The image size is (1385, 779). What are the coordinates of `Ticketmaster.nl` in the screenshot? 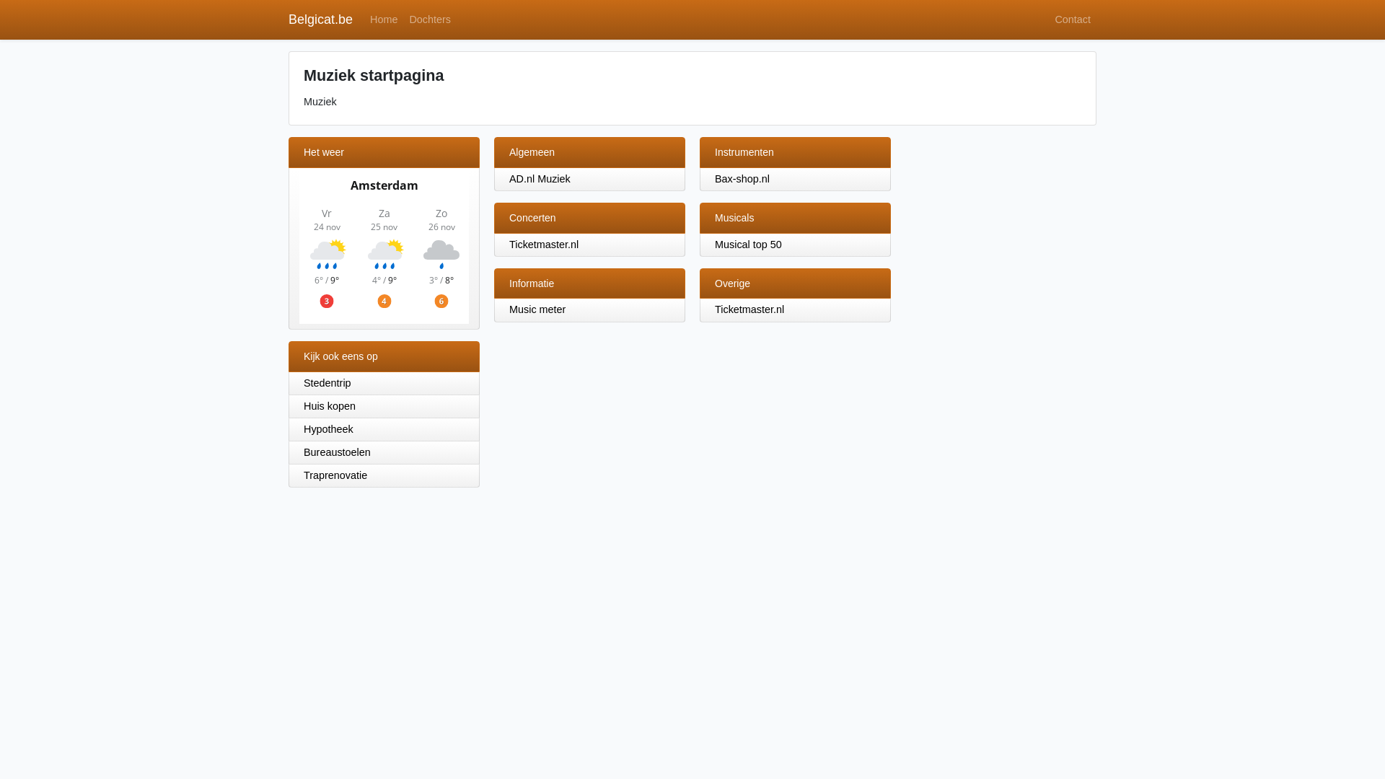 It's located at (544, 245).